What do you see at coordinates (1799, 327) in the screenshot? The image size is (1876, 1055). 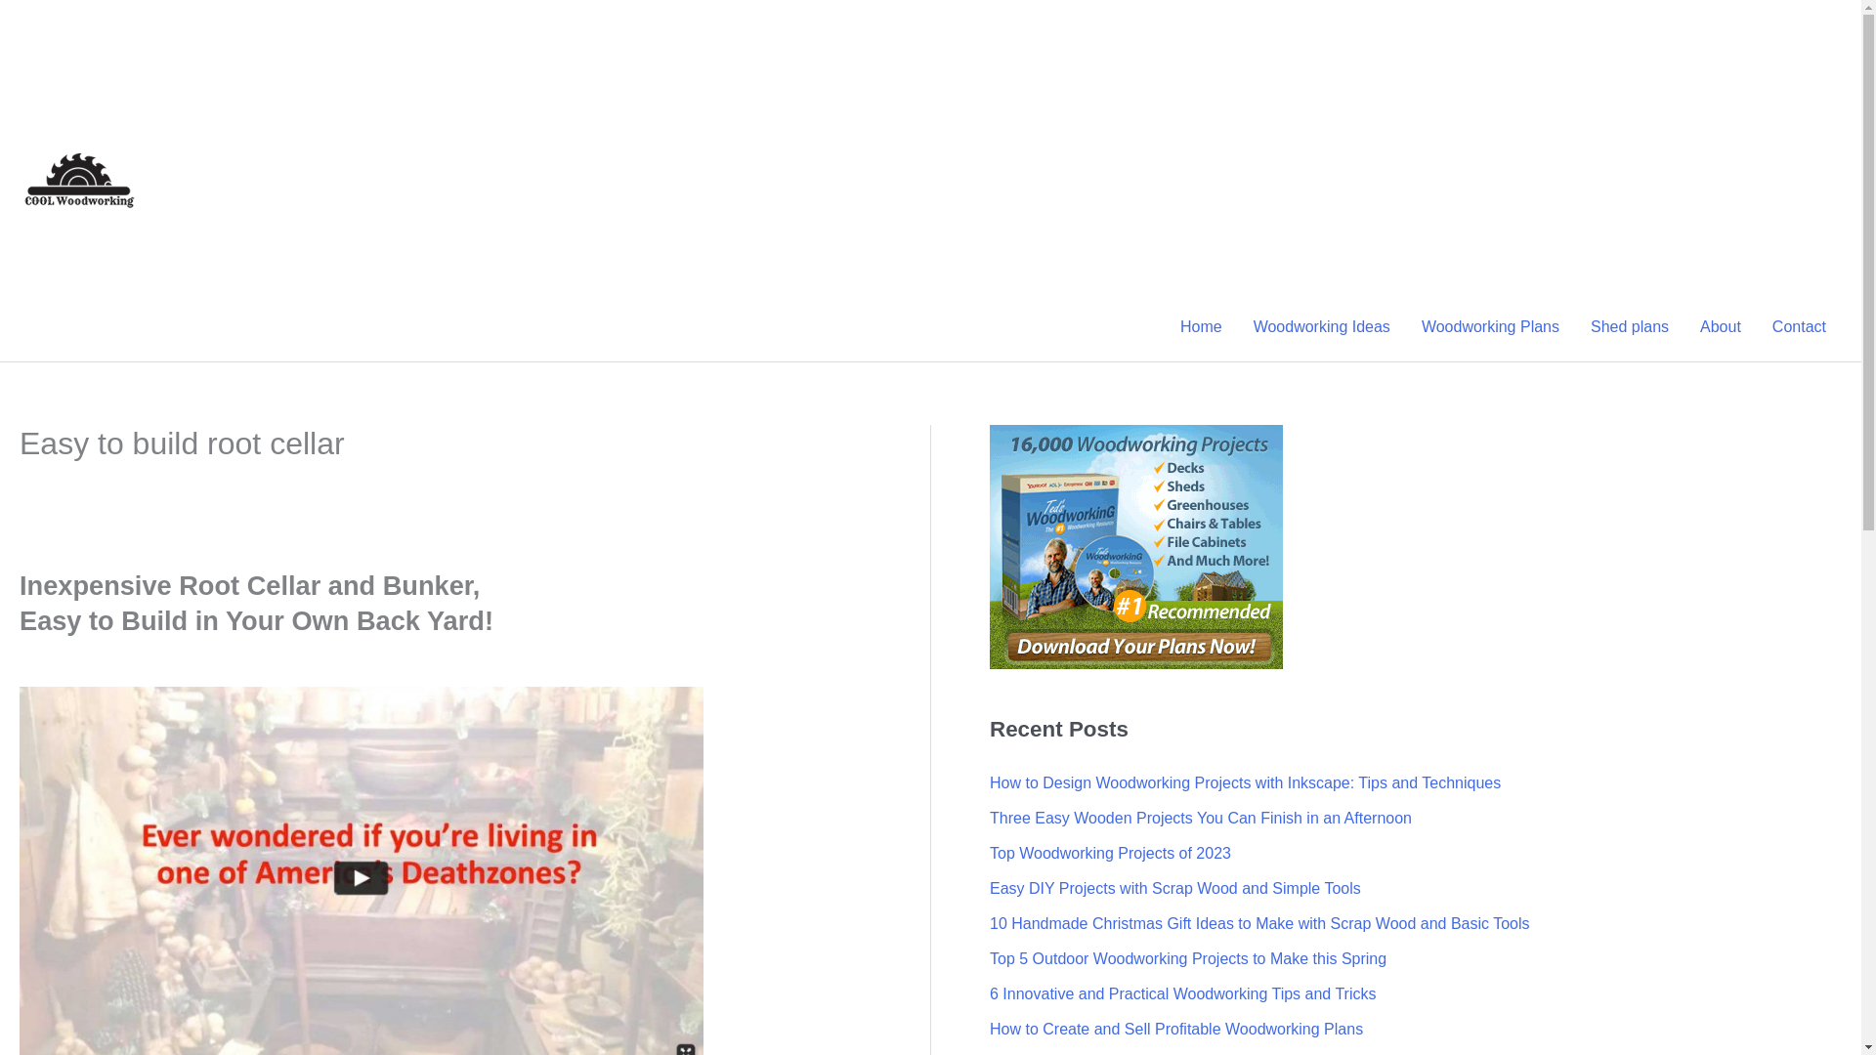 I see `Contact` at bounding box center [1799, 327].